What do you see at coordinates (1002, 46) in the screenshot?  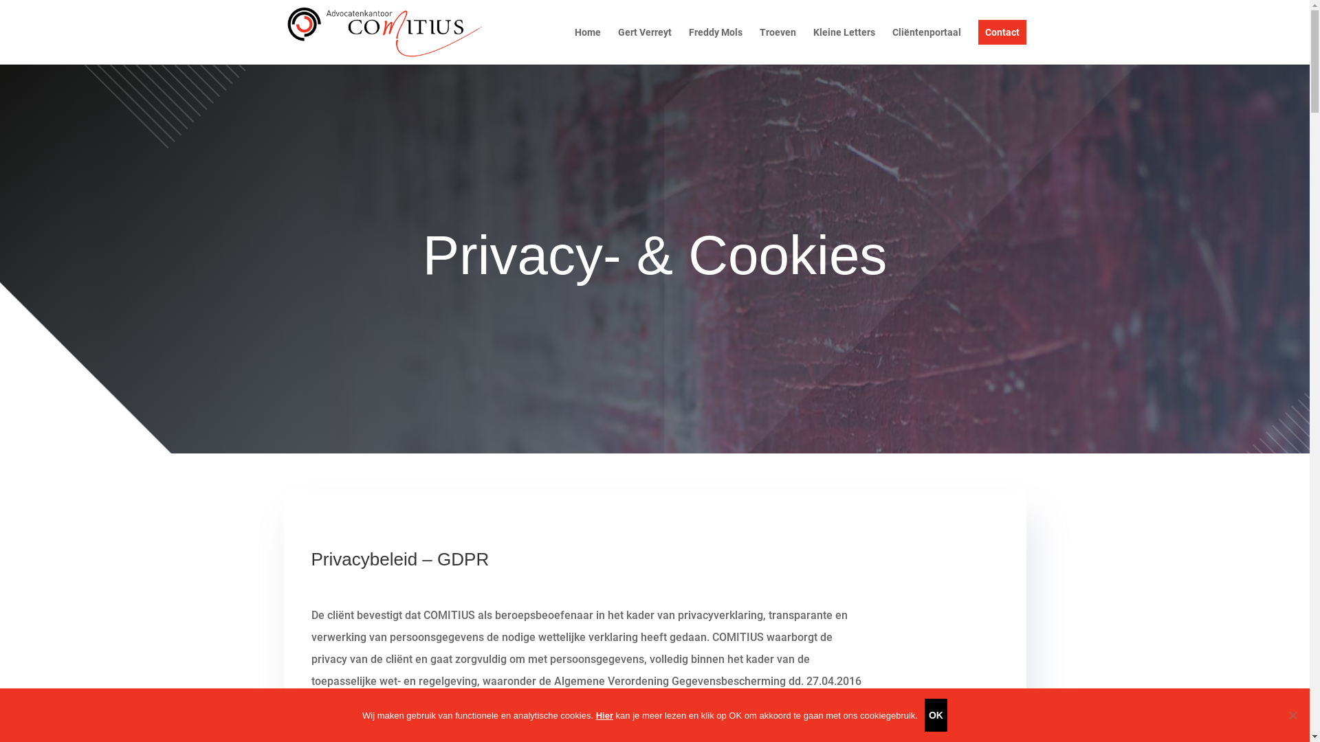 I see `Contact` at bounding box center [1002, 46].